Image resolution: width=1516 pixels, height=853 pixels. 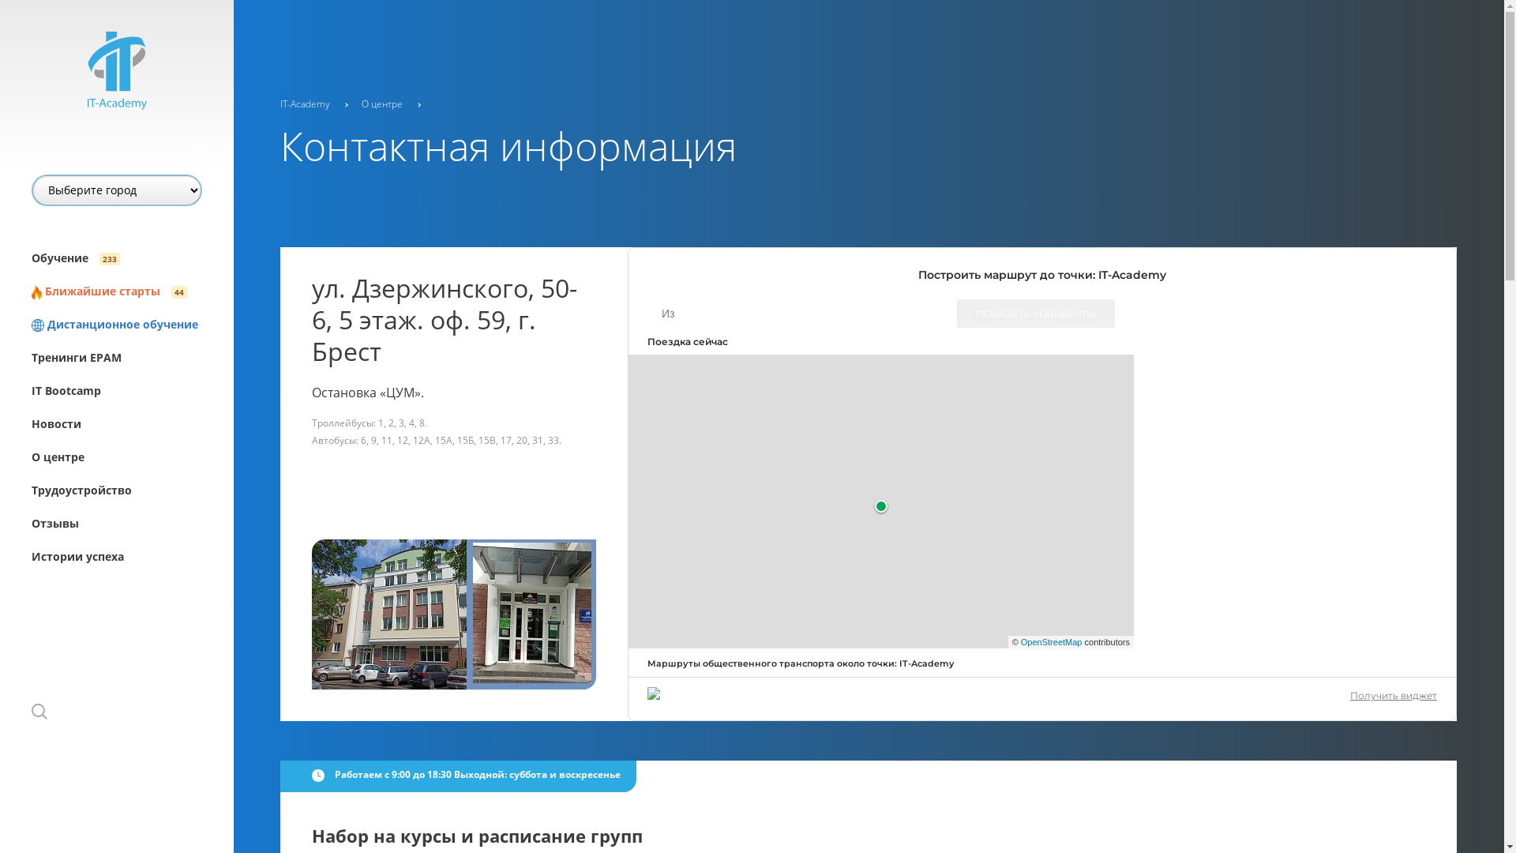 What do you see at coordinates (306, 104) in the screenshot?
I see `IT-Academy` at bounding box center [306, 104].